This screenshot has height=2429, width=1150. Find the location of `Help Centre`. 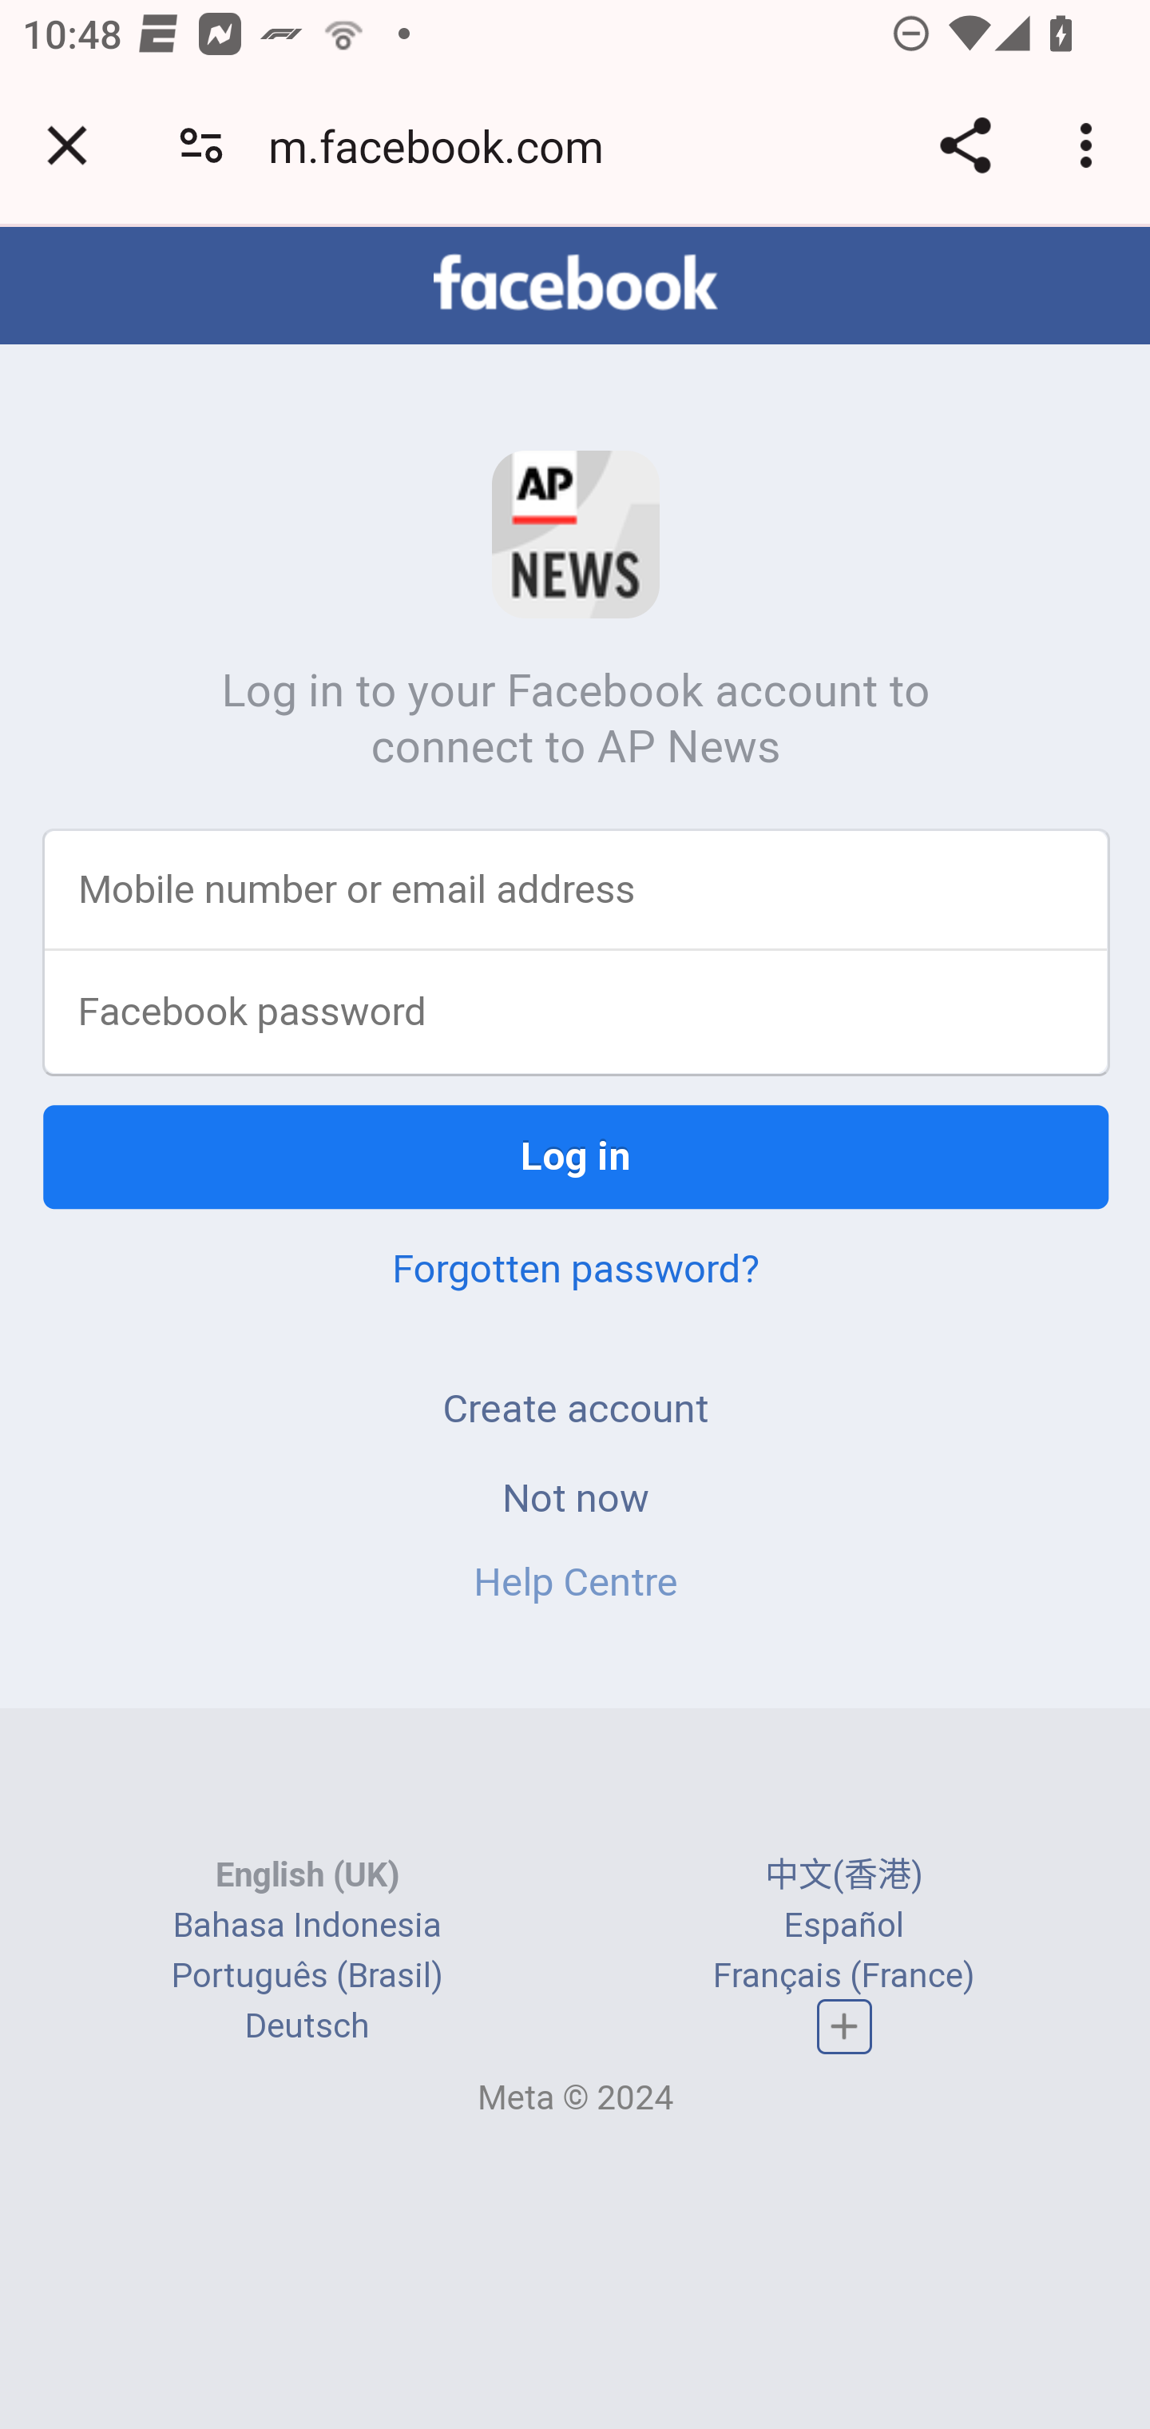

Help Centre is located at coordinates (575, 1584).